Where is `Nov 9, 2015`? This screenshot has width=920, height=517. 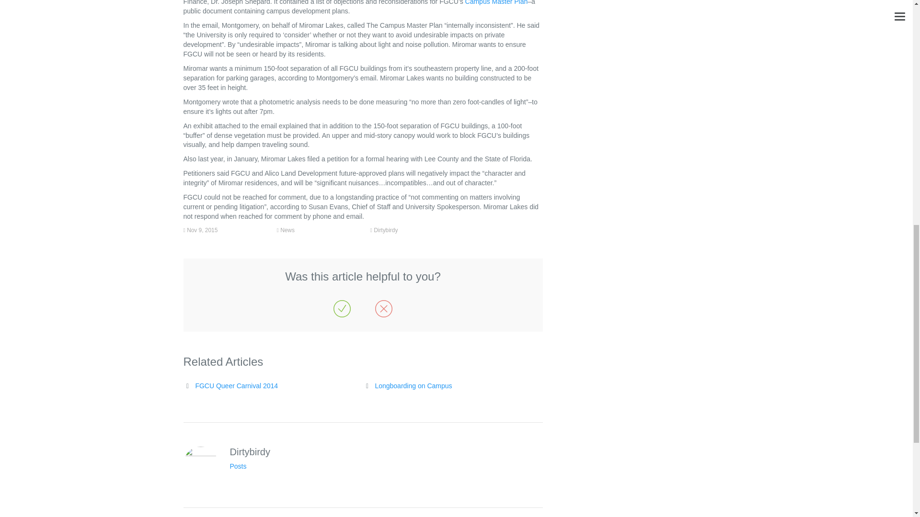
Nov 9, 2015 is located at coordinates (202, 230).